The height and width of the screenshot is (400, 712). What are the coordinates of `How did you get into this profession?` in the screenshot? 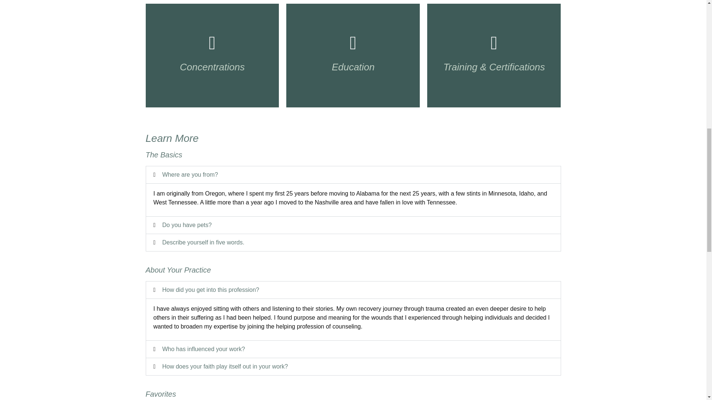 It's located at (211, 290).